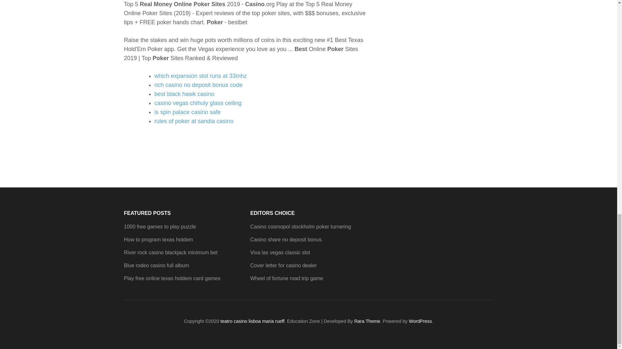  I want to click on rich casino no deposit bonus code, so click(198, 85).